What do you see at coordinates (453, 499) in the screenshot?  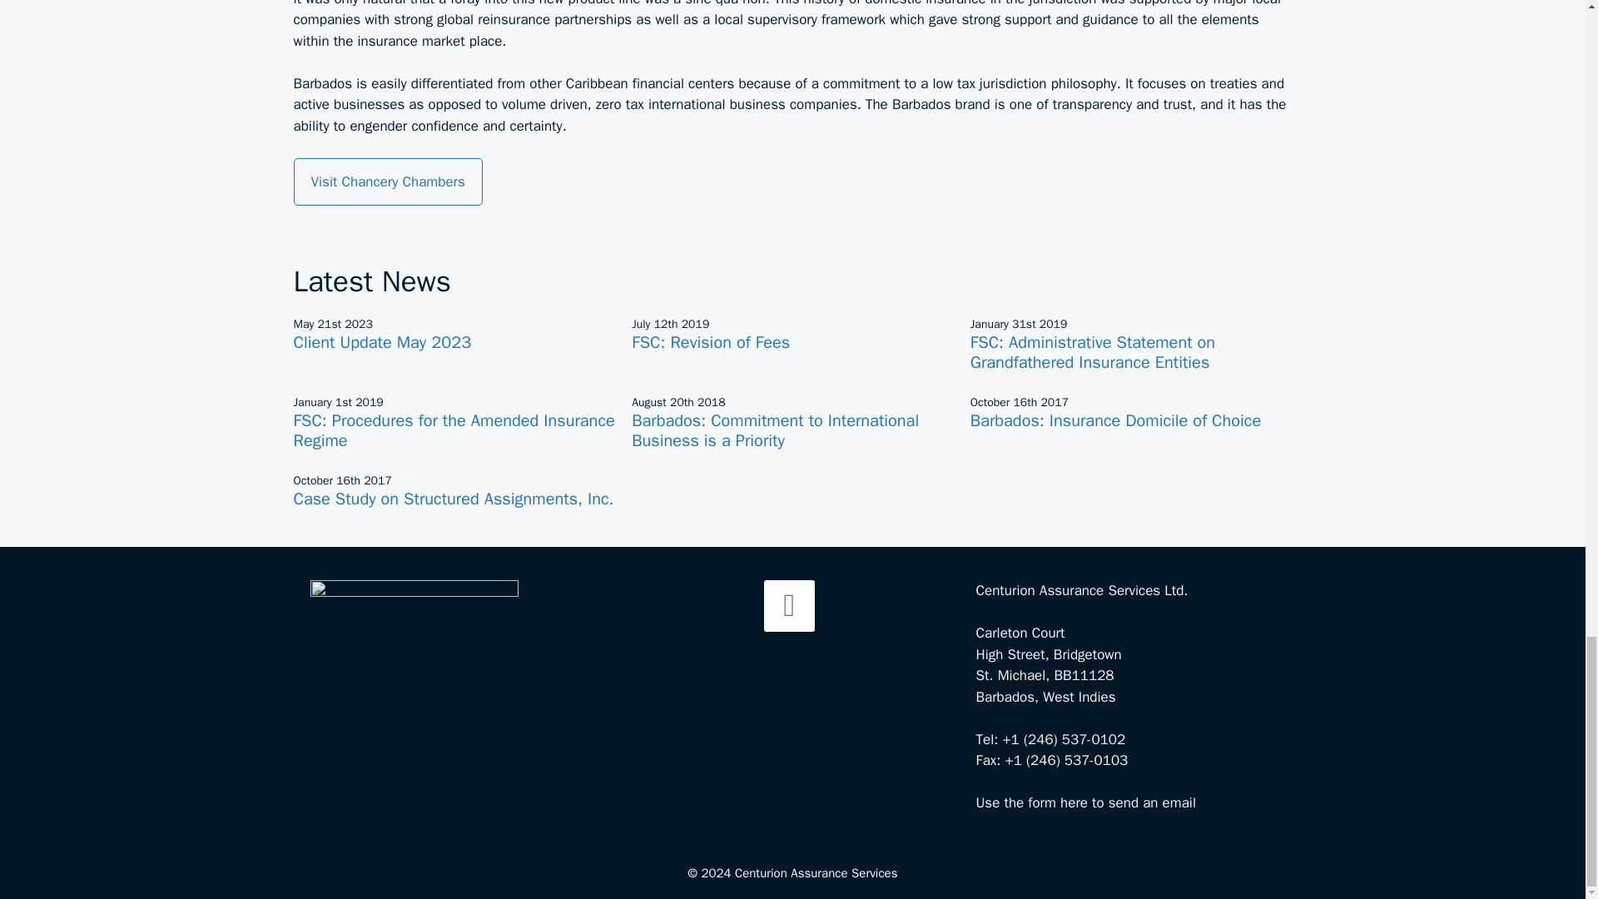 I see `Case Study on Structured Assignments, Inc.` at bounding box center [453, 499].